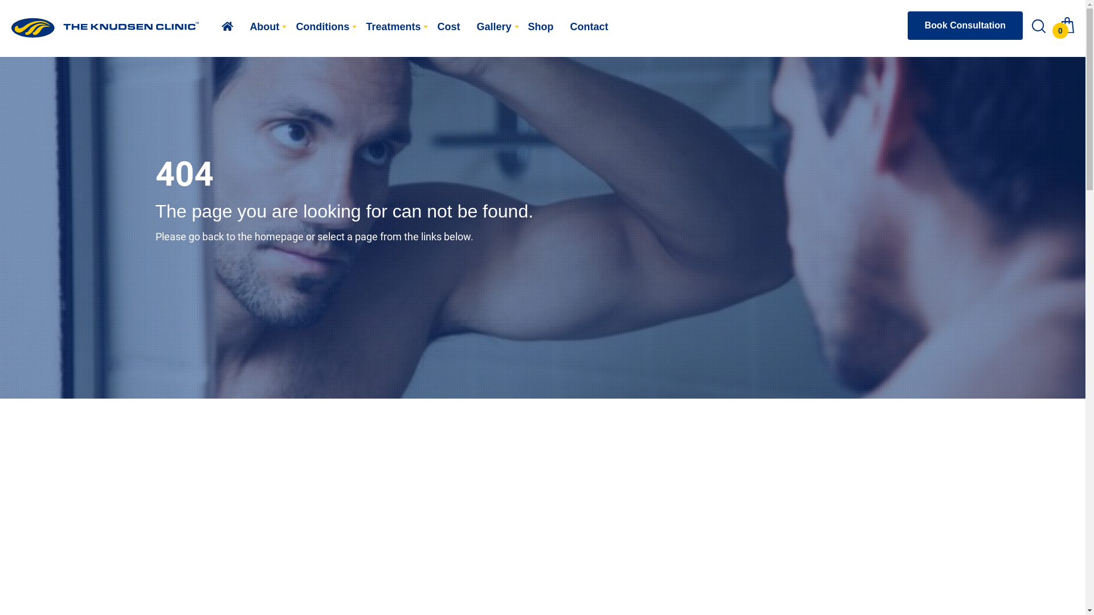  What do you see at coordinates (493, 27) in the screenshot?
I see `Gallery` at bounding box center [493, 27].